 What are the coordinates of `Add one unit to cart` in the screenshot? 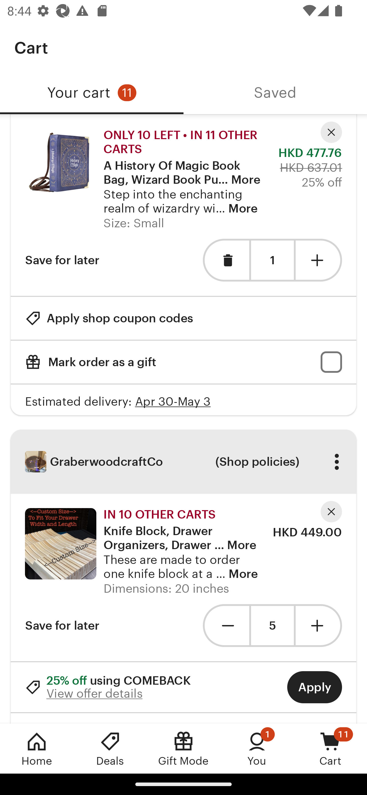 It's located at (319, 260).